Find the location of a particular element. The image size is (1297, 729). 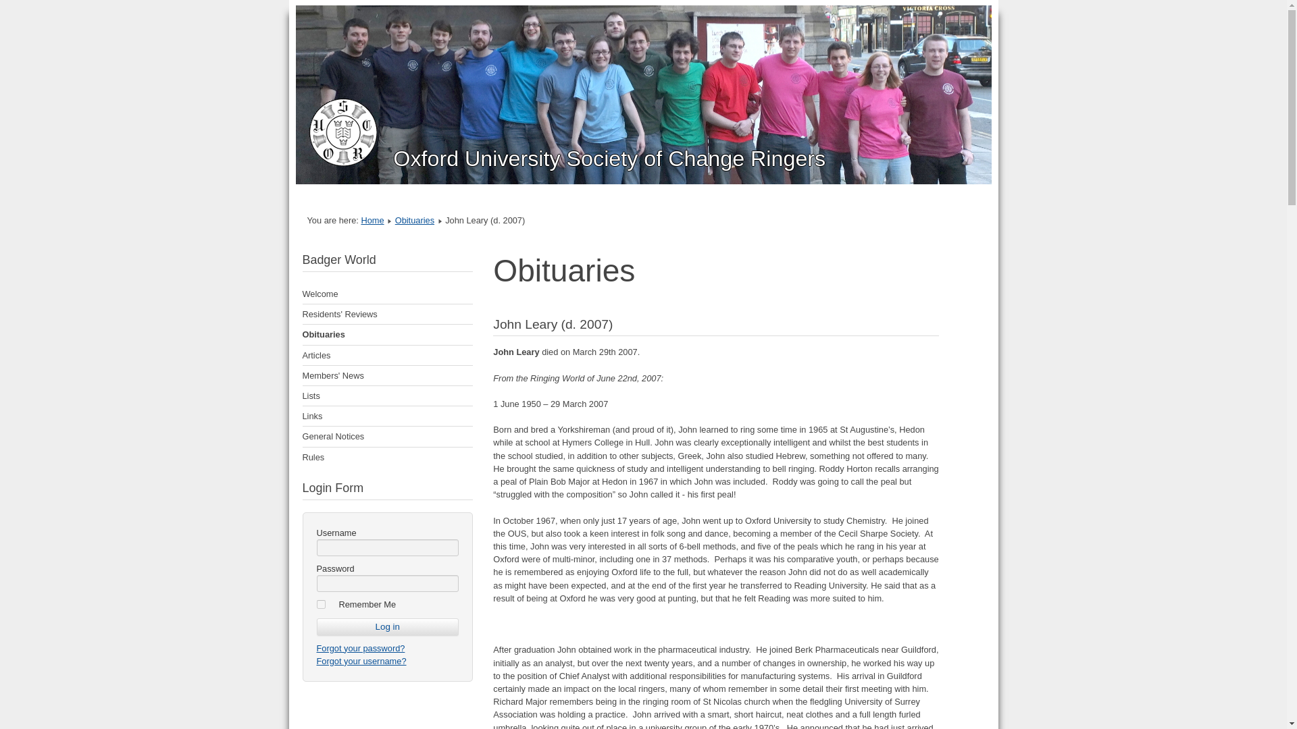

Log in is located at coordinates (388, 626).